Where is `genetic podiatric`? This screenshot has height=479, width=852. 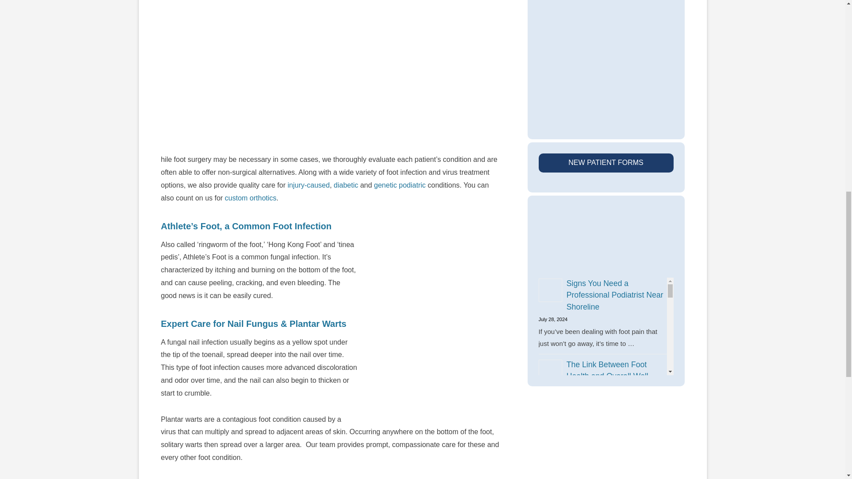
genetic podiatric is located at coordinates (400, 185).